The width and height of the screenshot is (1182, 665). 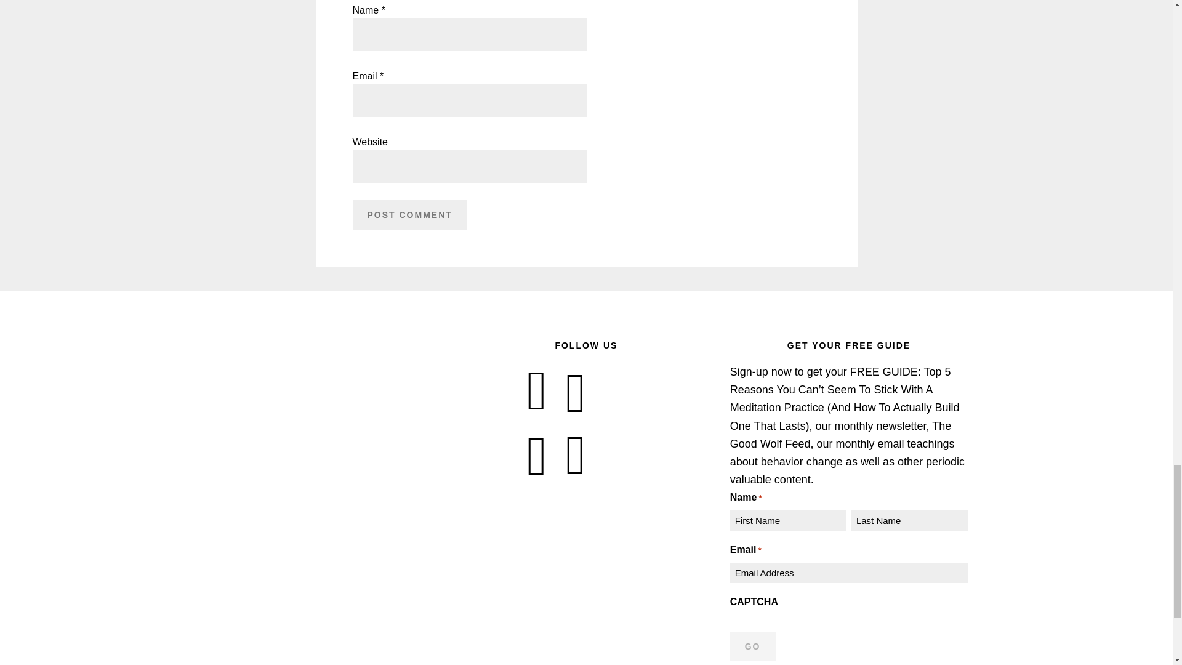 I want to click on Post Comment, so click(x=409, y=214).